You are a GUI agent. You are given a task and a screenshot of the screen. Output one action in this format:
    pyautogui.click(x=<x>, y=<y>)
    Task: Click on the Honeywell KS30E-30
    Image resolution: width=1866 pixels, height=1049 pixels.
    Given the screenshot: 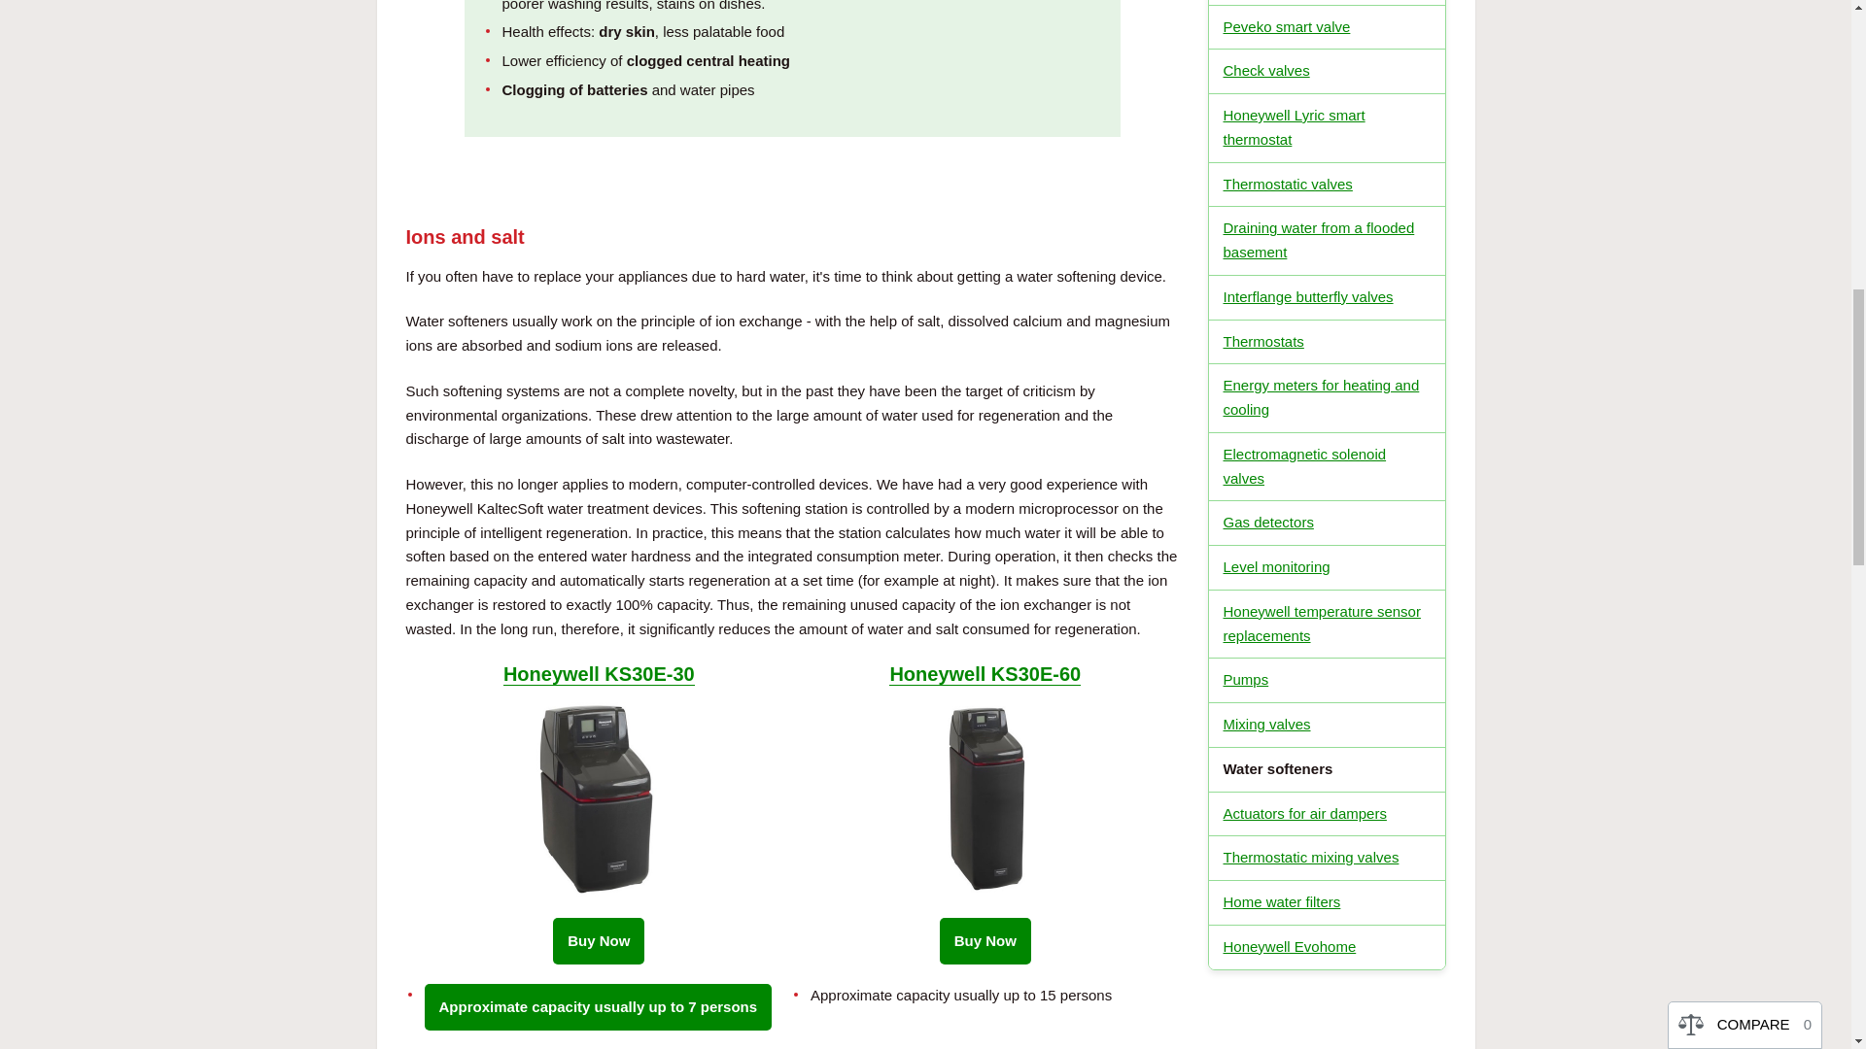 What is the action you would take?
    pyautogui.click(x=599, y=674)
    